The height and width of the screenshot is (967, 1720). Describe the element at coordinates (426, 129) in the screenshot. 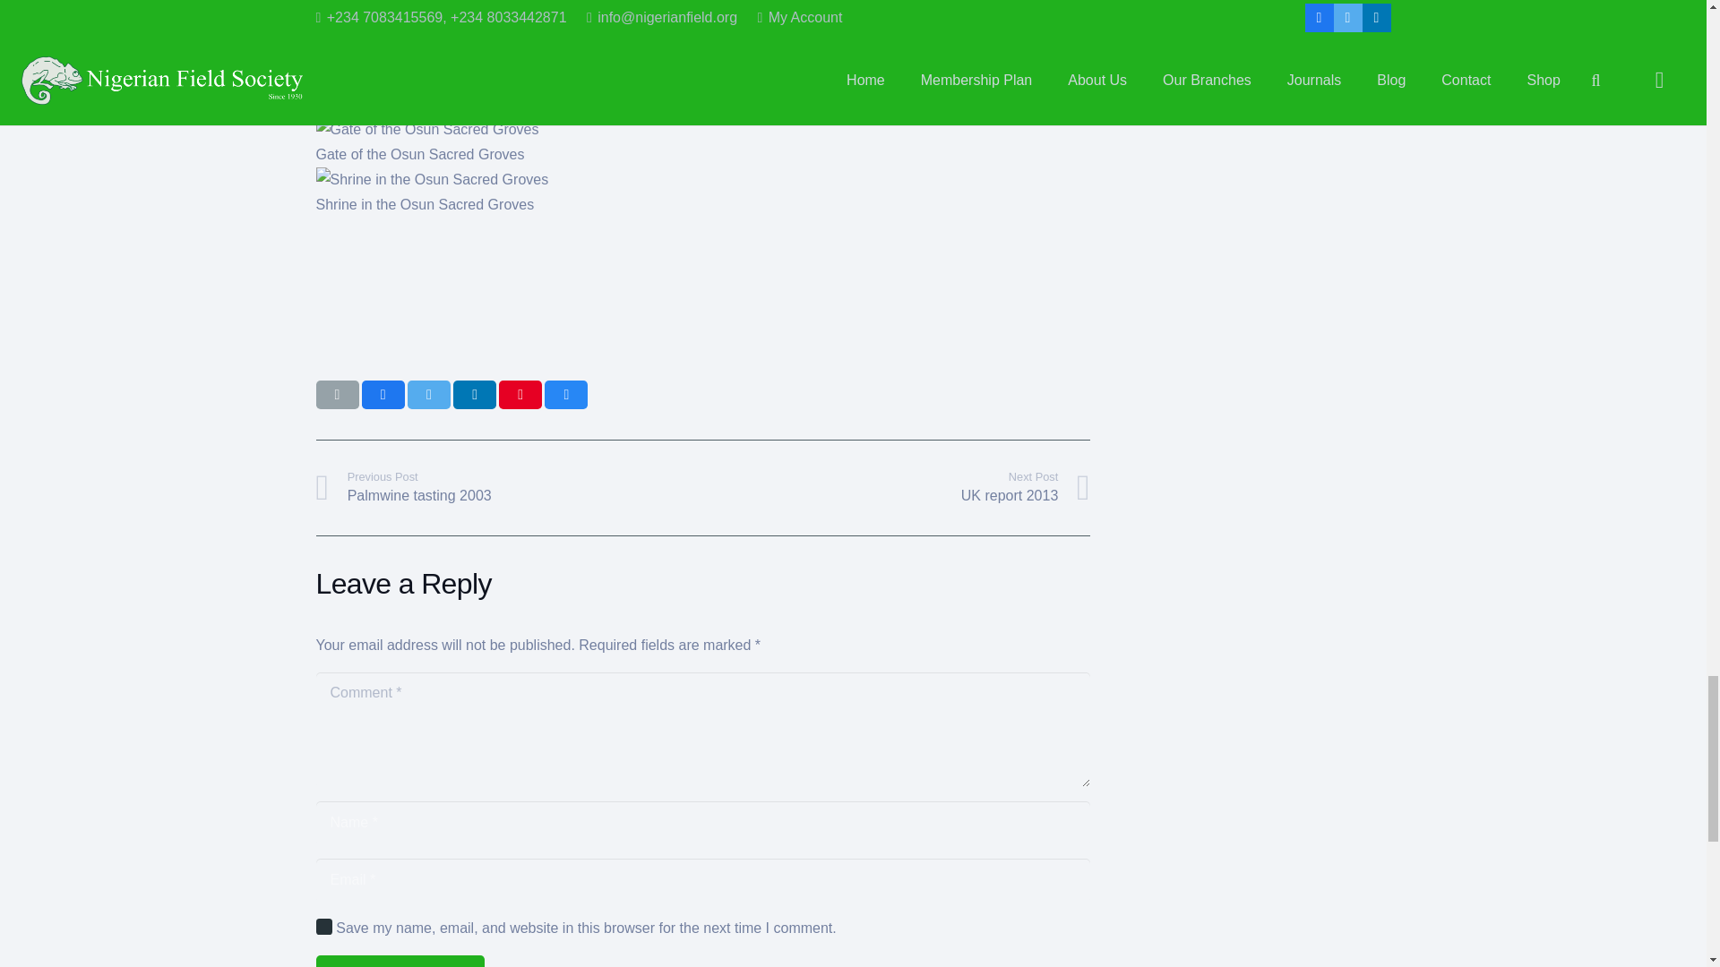

I see `Gate of the Osun Sacred Groves  ` at that location.